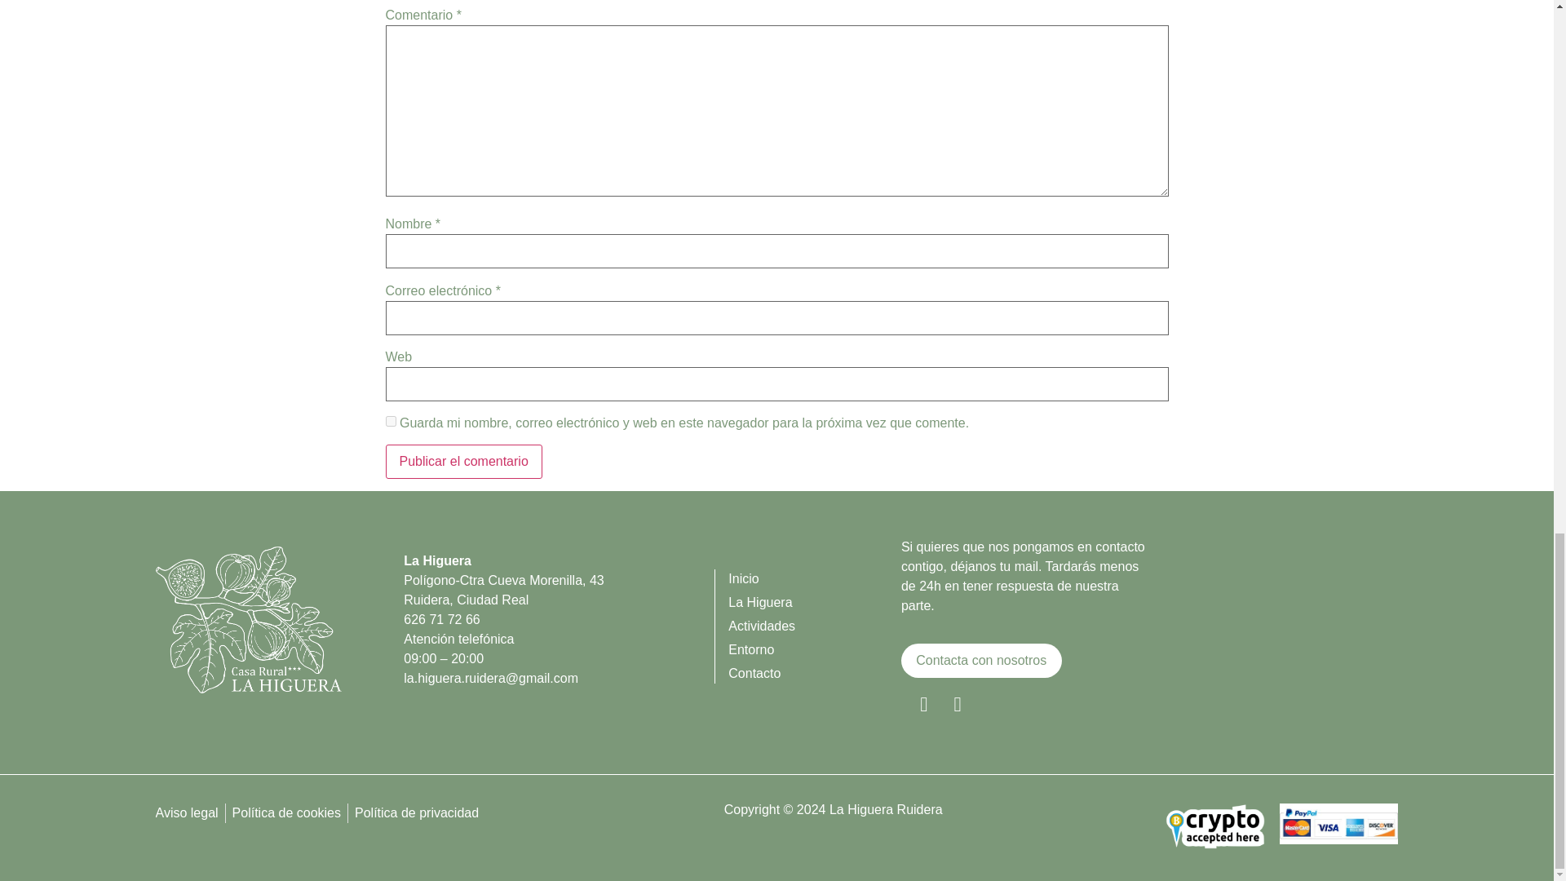  Describe the element at coordinates (814, 649) in the screenshot. I see `Entorno` at that location.